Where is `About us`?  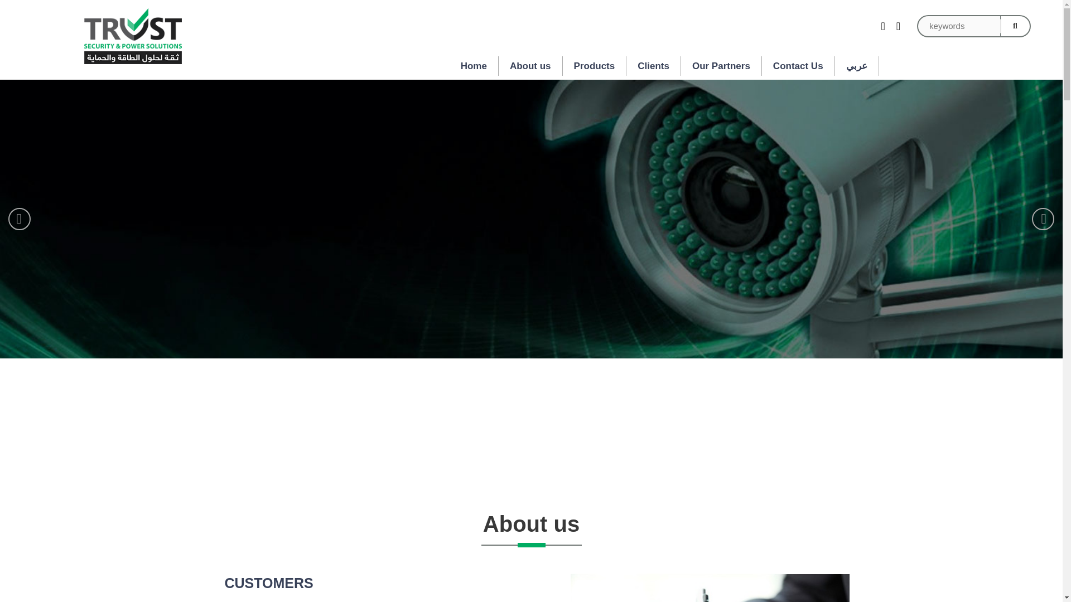 About us is located at coordinates (531, 66).